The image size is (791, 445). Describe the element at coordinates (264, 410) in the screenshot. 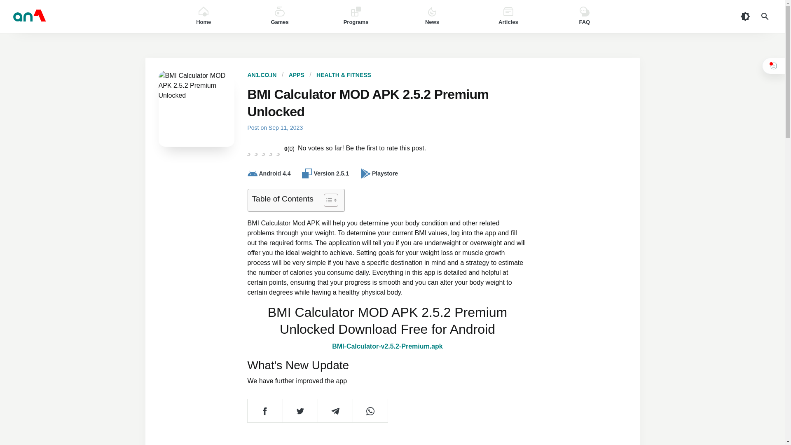

I see `Share on Facebook` at that location.